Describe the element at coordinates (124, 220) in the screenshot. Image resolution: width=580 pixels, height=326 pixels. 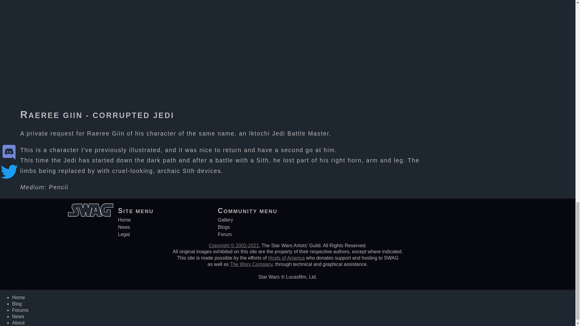
I see `Home` at that location.